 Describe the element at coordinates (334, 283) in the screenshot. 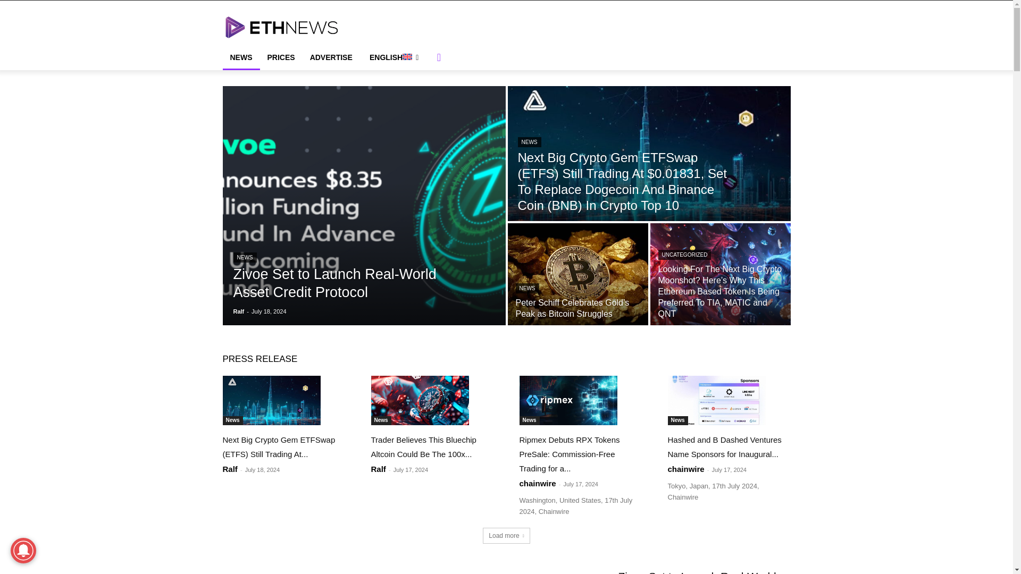

I see `Zivoe Set to Launch Real-World Asset Credit Protocol` at that location.